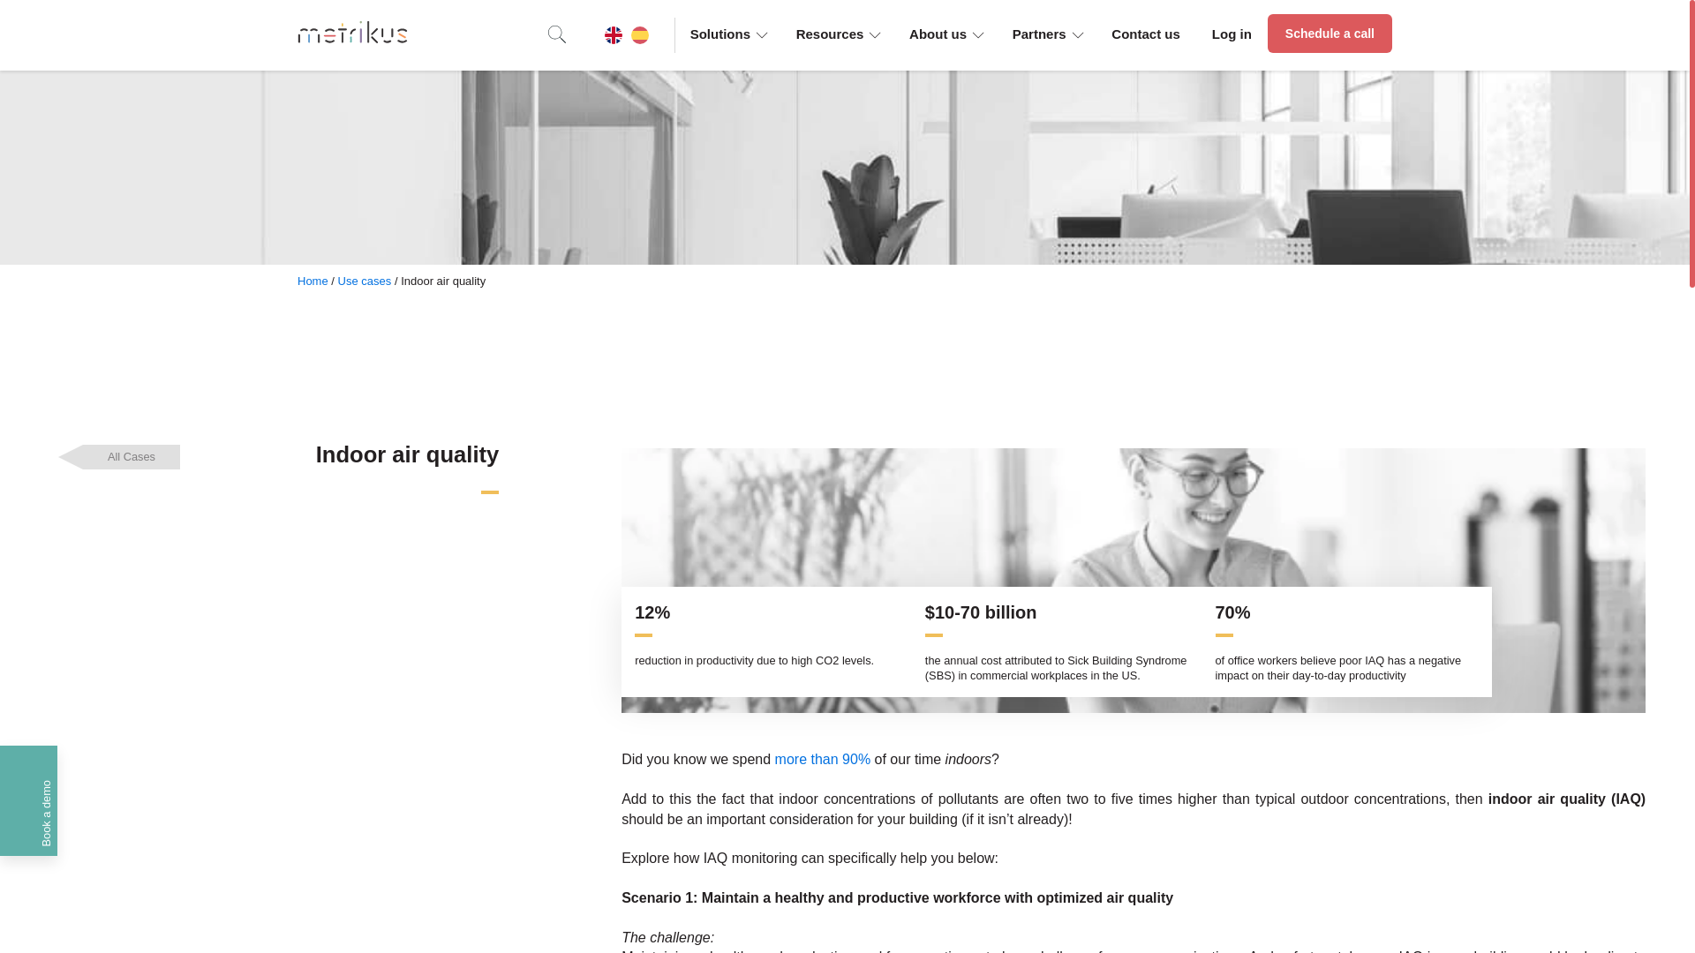 This screenshot has width=1695, height=953. I want to click on Log in, so click(1232, 34).